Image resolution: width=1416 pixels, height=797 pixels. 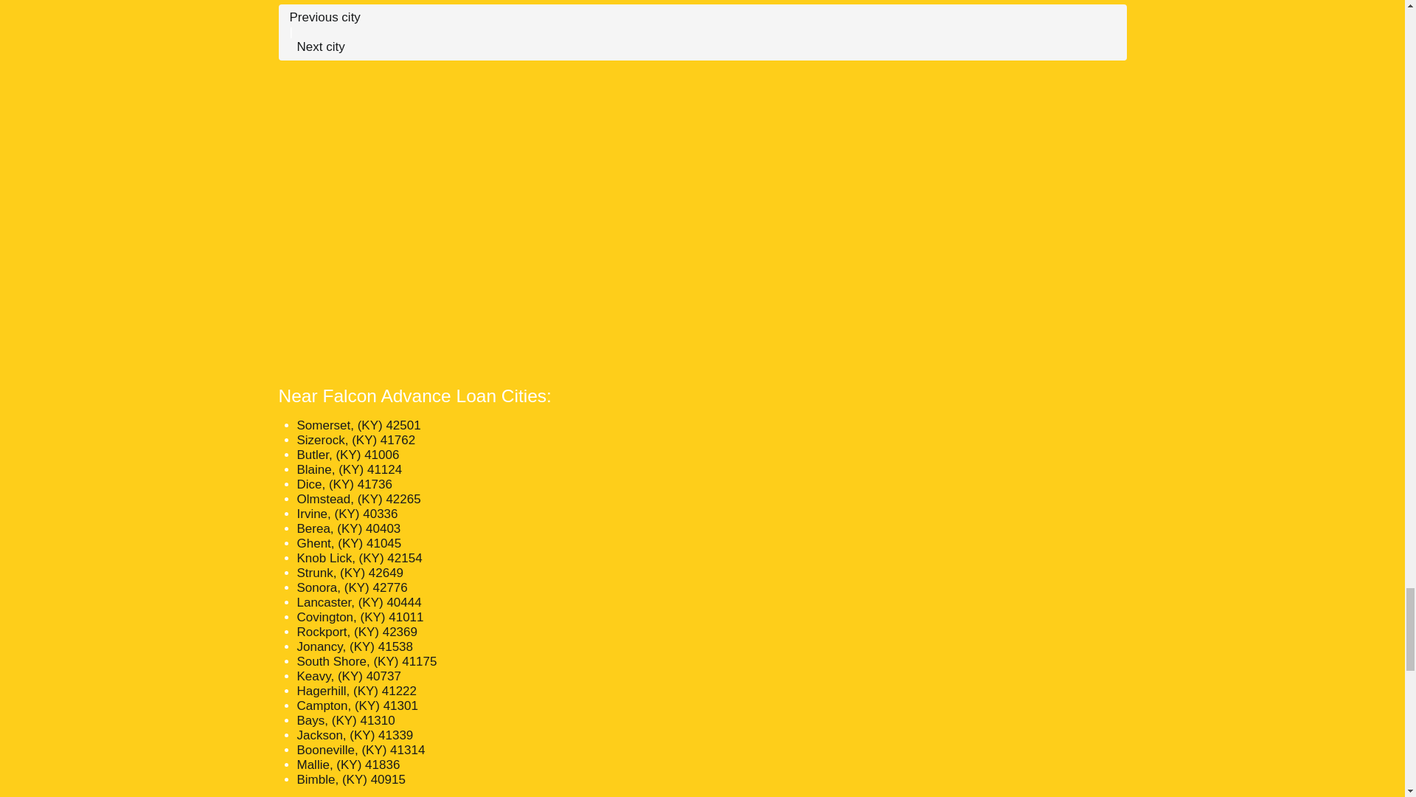 What do you see at coordinates (348, 528) in the screenshot?
I see `Payday loans in Berea` at bounding box center [348, 528].